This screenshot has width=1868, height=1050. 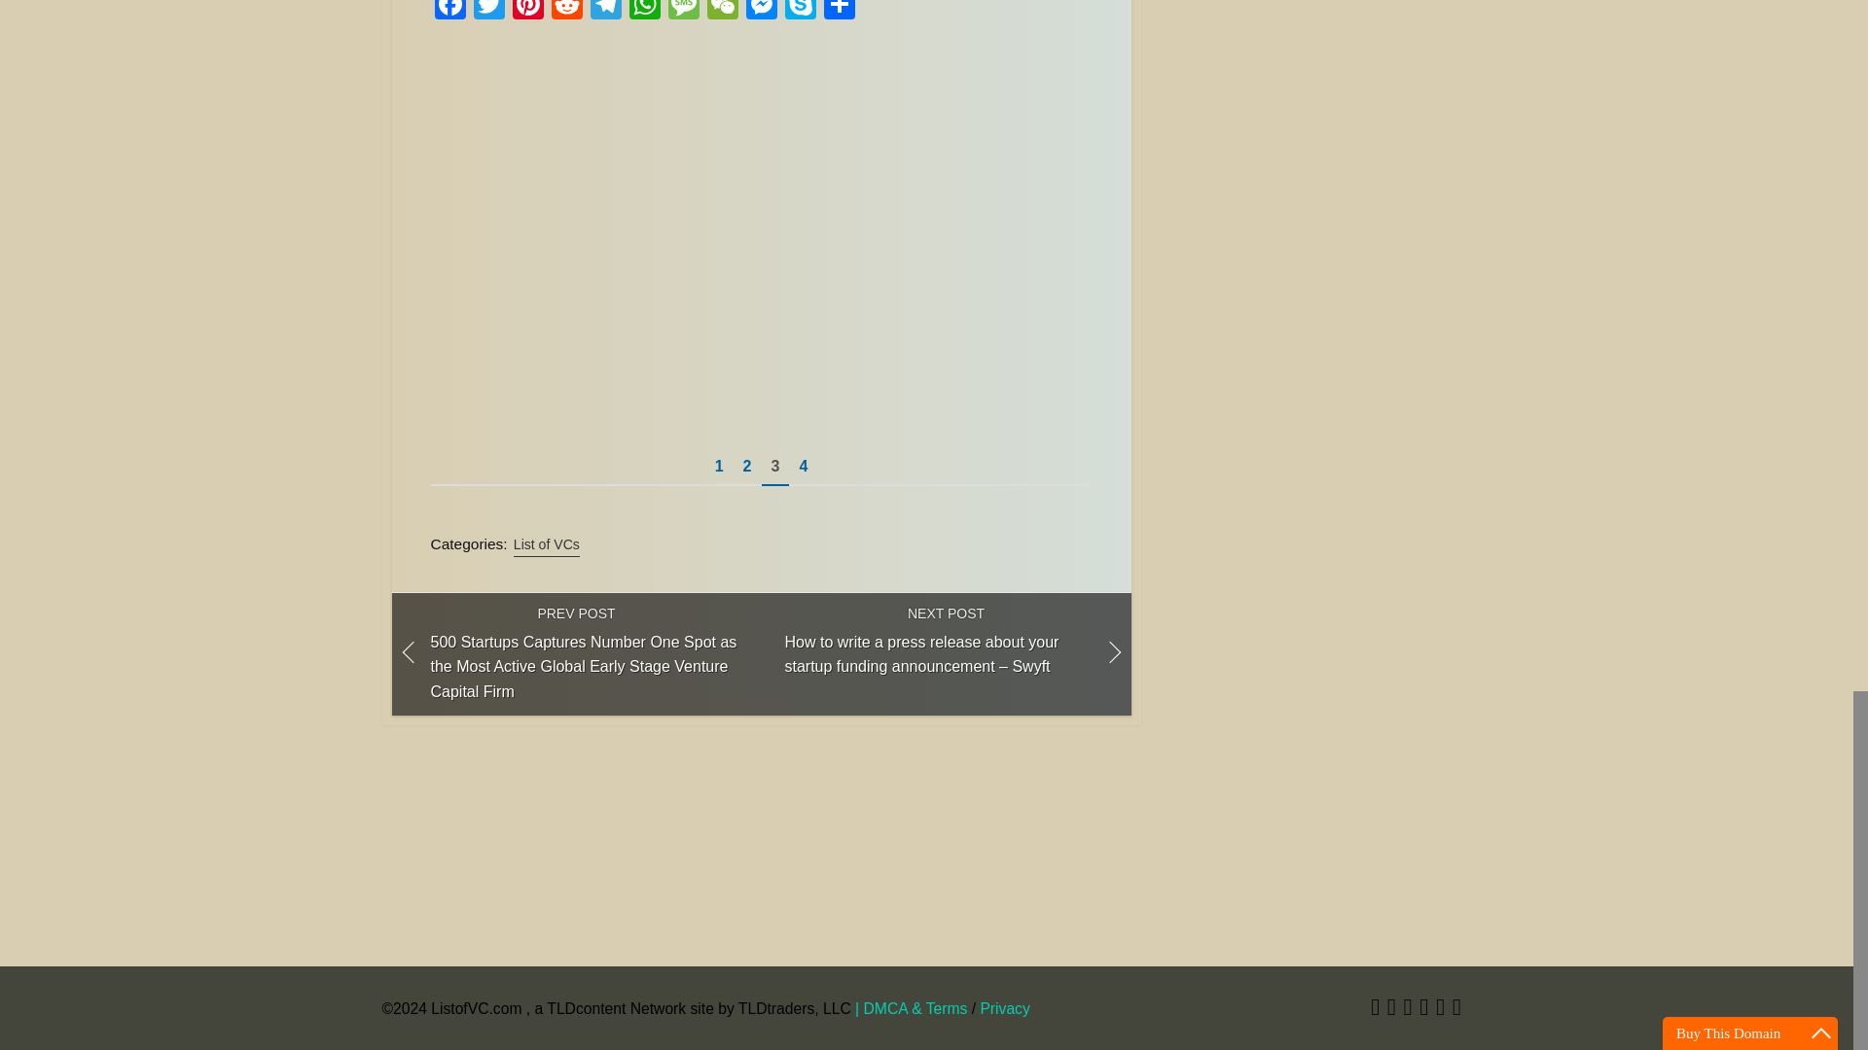 What do you see at coordinates (682, 12) in the screenshot?
I see `Message` at bounding box center [682, 12].